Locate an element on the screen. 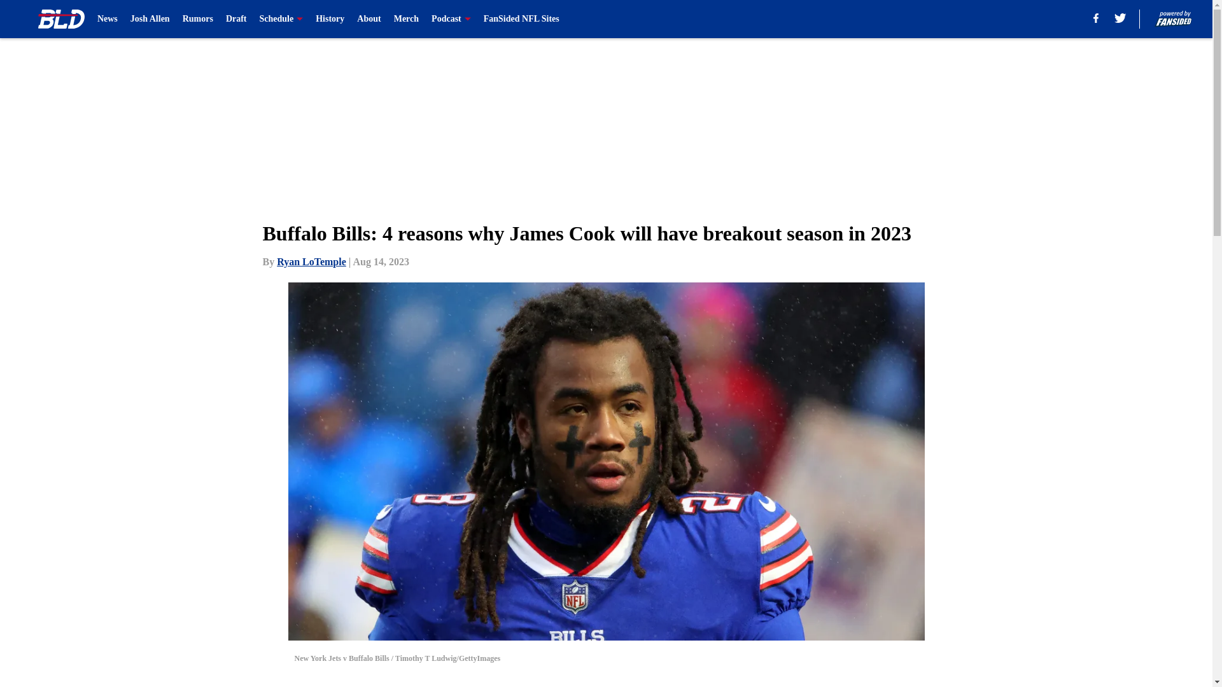 This screenshot has height=687, width=1222. History is located at coordinates (330, 19).